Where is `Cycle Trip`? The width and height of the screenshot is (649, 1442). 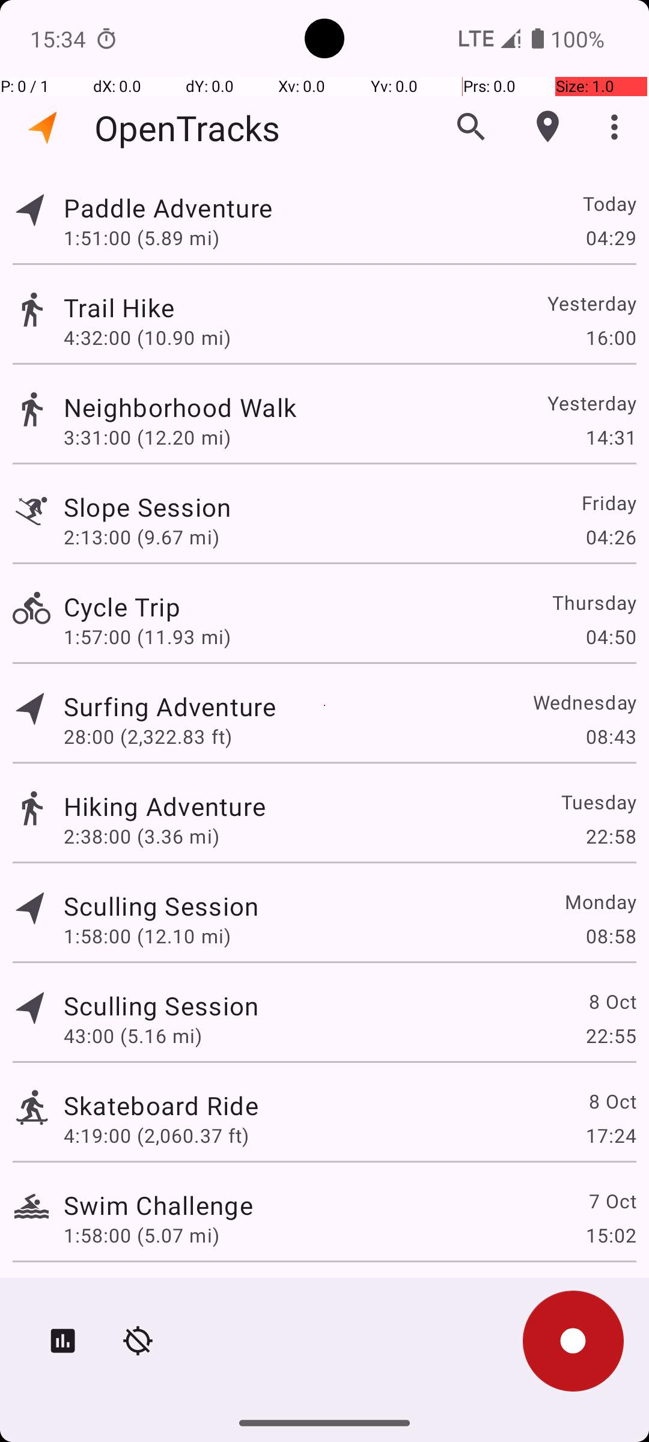
Cycle Trip is located at coordinates (122, 607).